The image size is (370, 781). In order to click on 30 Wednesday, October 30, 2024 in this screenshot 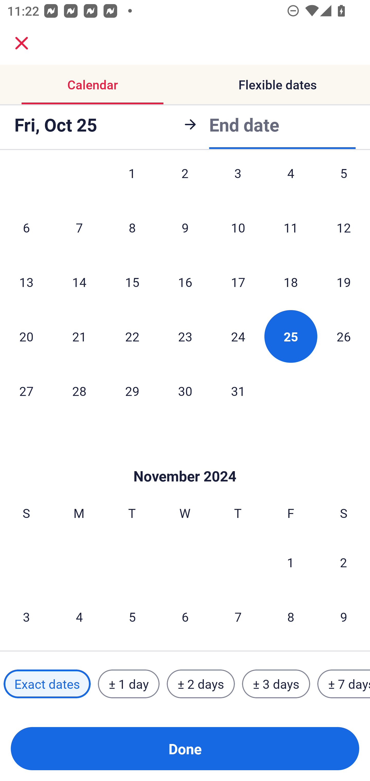, I will do `click(185, 391)`.